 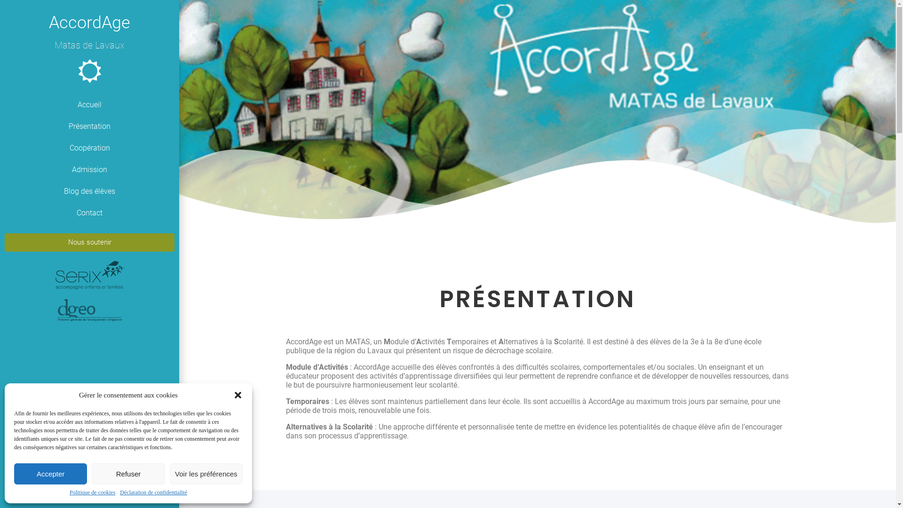 I want to click on Politique de cookies, so click(x=92, y=493).